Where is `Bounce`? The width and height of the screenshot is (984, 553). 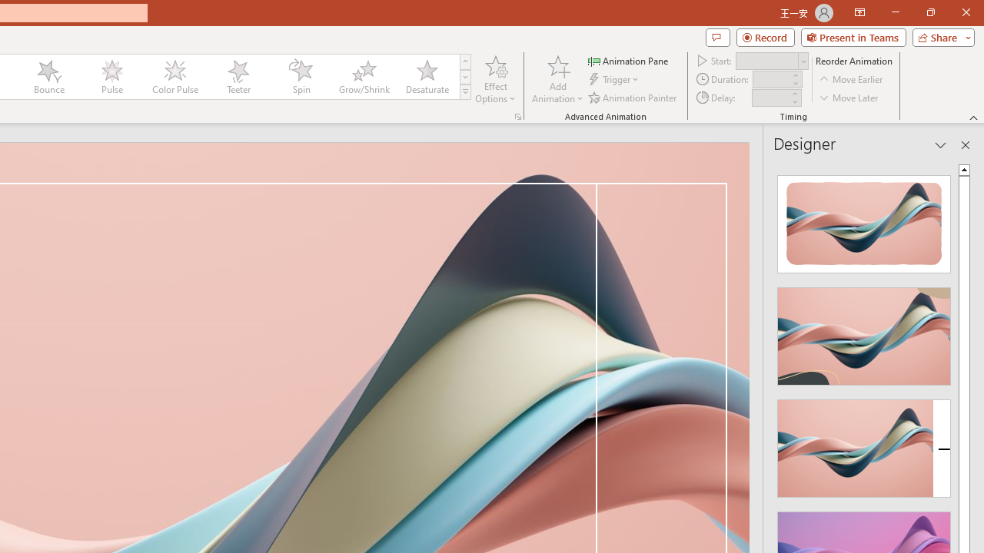
Bounce is located at coordinates (49, 77).